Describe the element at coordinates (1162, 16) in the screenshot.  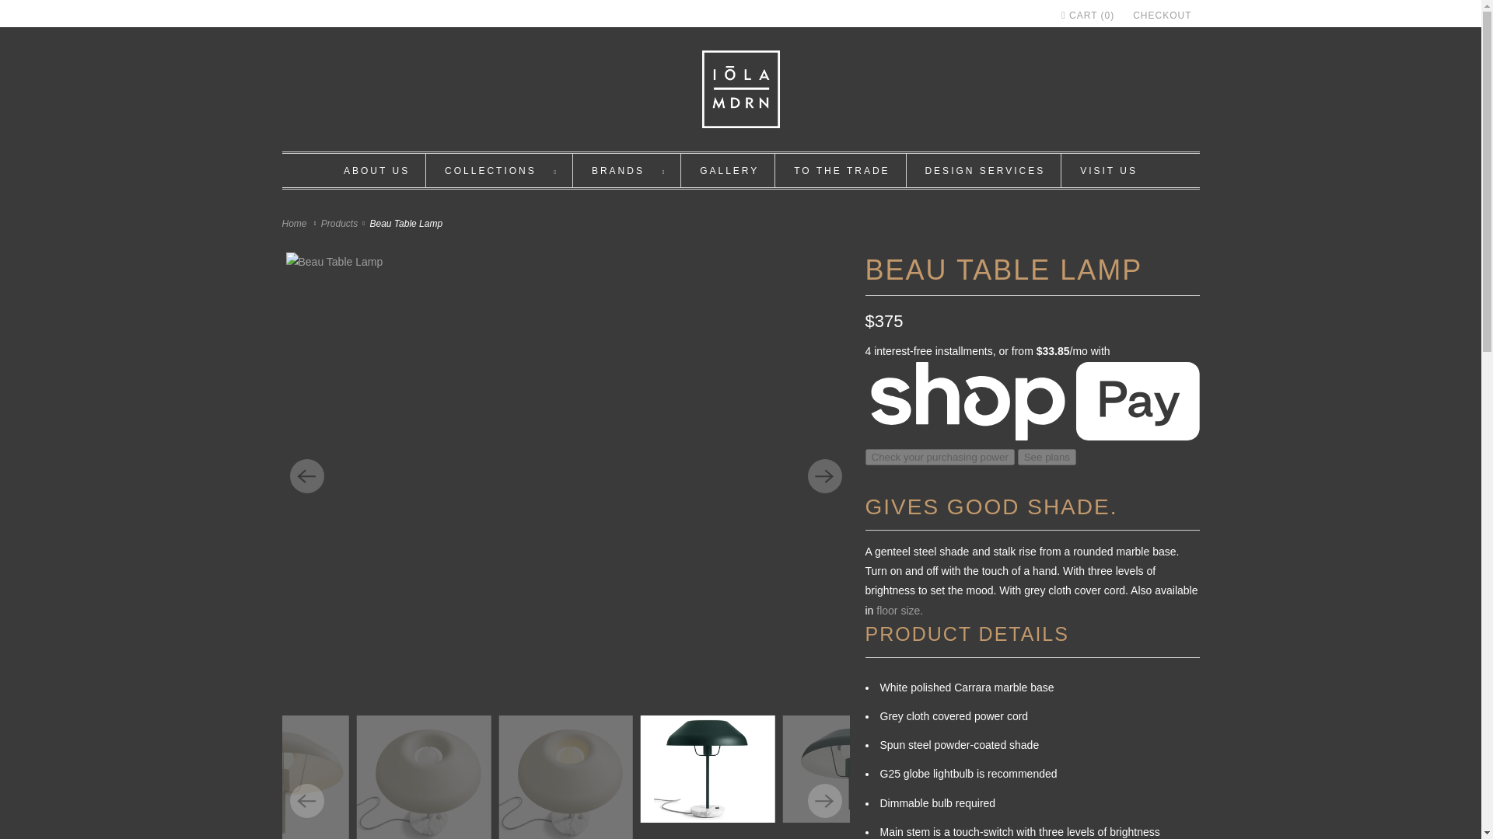
I see `CHECKOUT` at that location.